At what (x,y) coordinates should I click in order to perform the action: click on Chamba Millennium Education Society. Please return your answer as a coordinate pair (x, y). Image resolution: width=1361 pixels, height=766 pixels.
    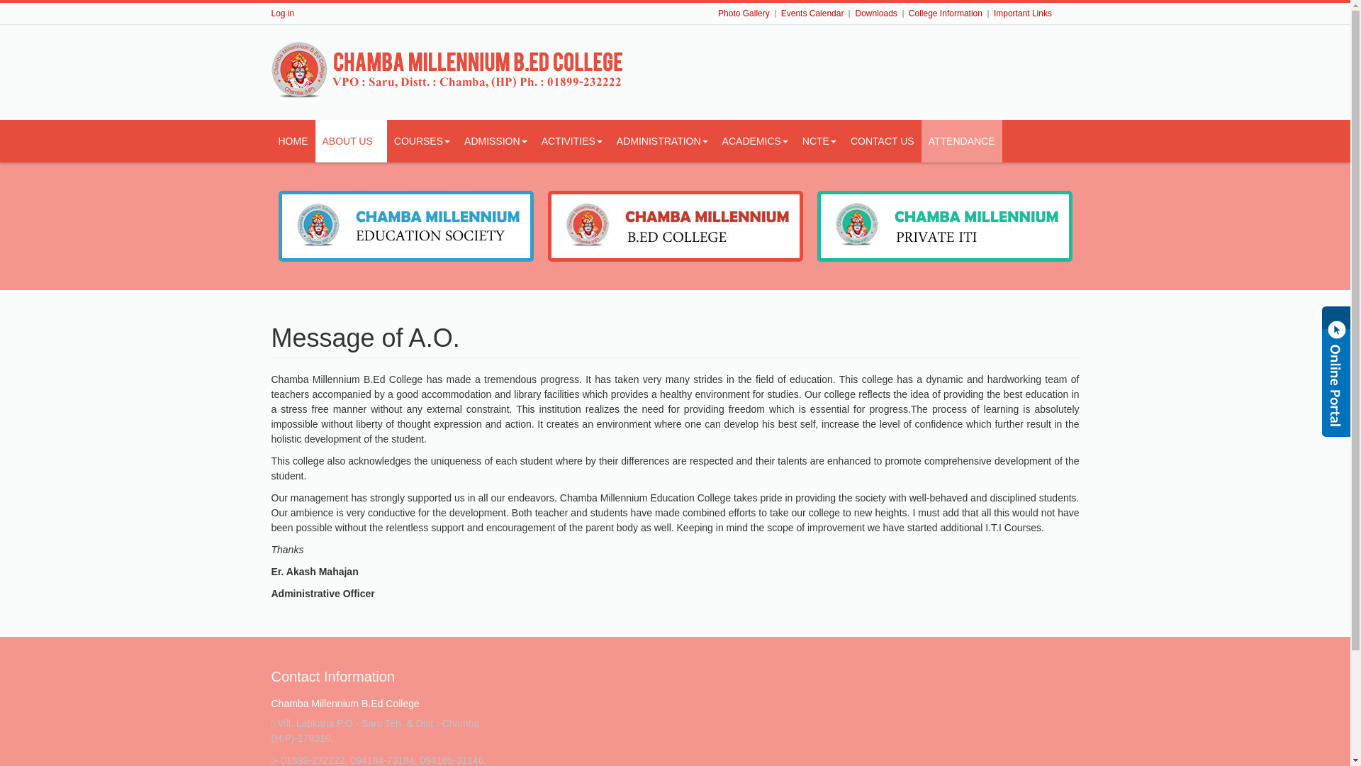
    Looking at the image, I should click on (448, 70).